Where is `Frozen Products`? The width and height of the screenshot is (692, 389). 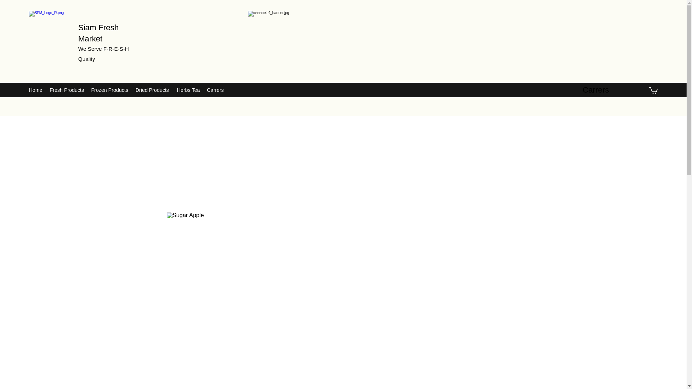
Frozen Products is located at coordinates (110, 90).